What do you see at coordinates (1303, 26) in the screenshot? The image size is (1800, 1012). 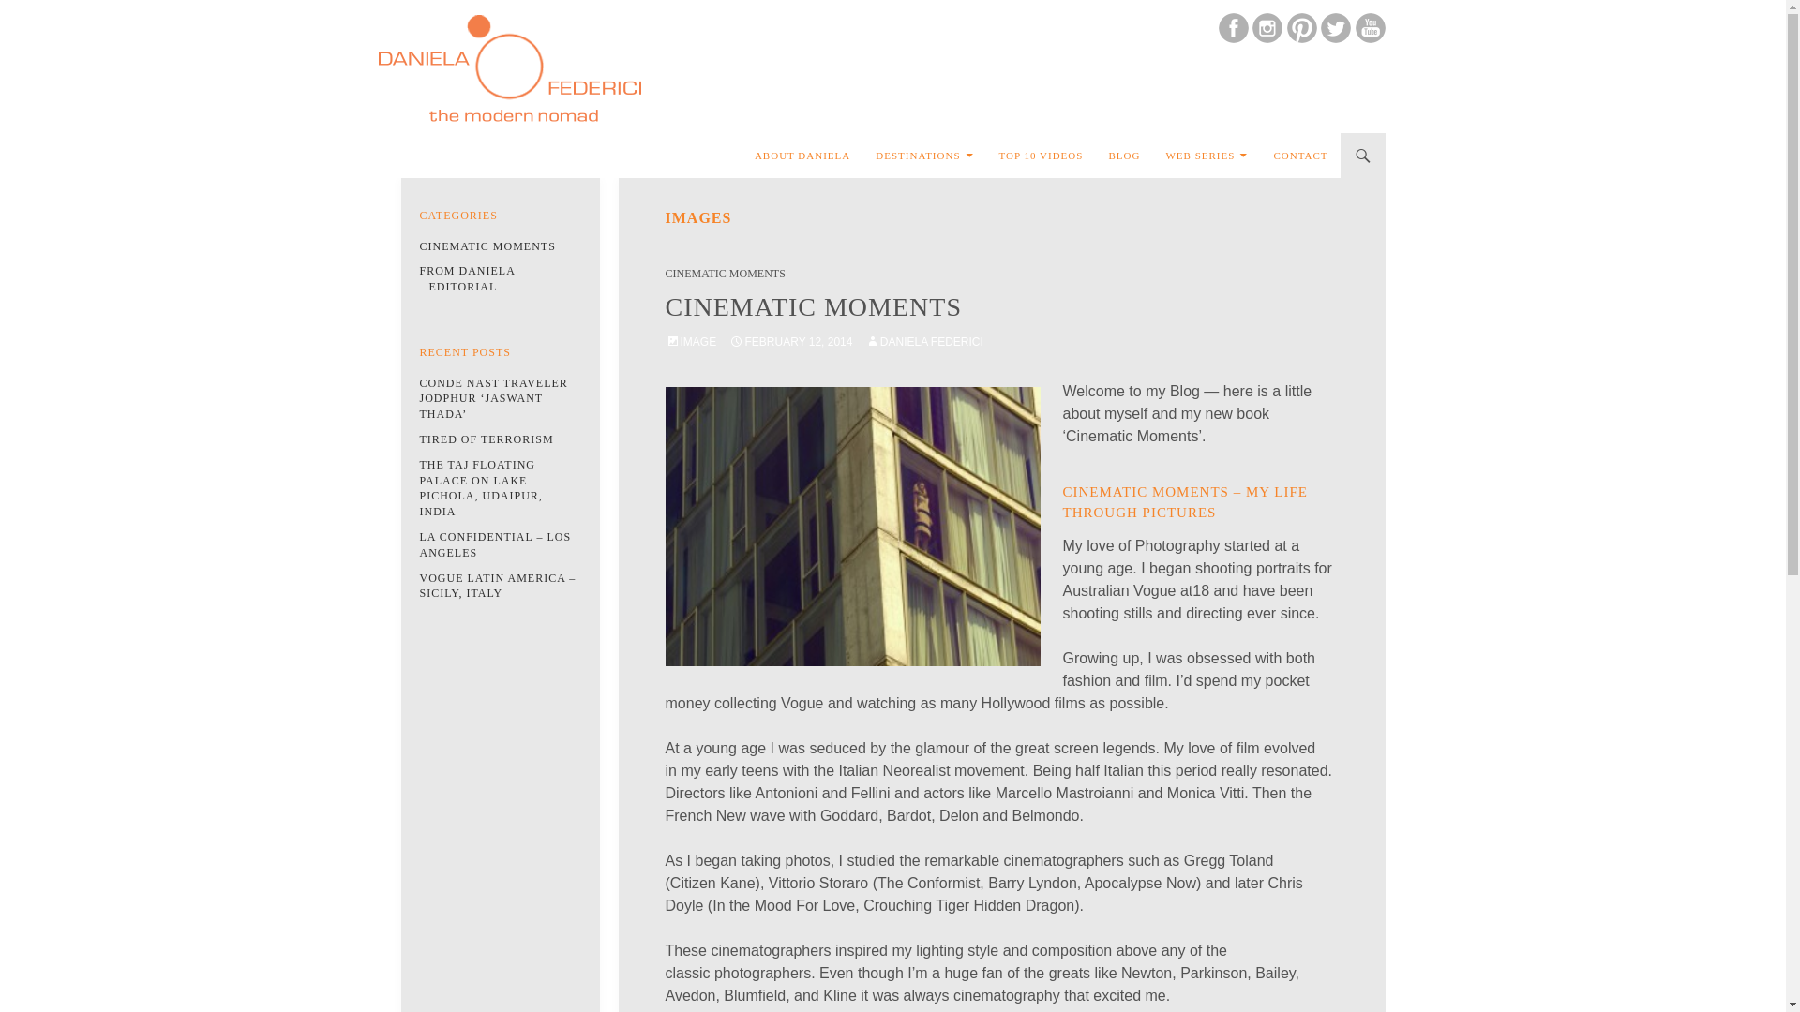 I see `Pinterest` at bounding box center [1303, 26].